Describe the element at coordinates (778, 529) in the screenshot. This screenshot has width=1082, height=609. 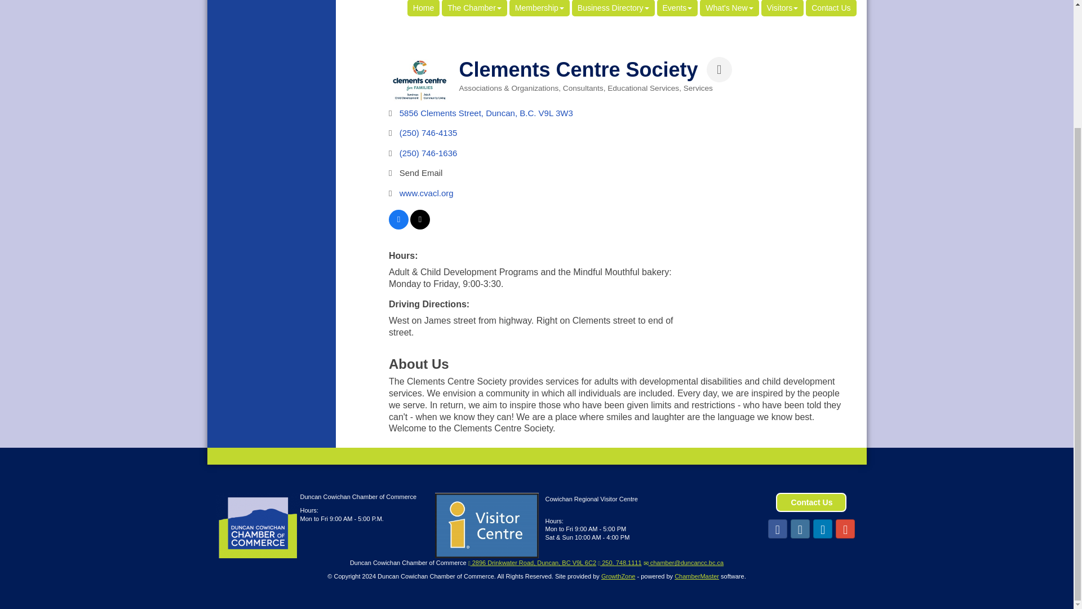
I see `Icon Link` at that location.